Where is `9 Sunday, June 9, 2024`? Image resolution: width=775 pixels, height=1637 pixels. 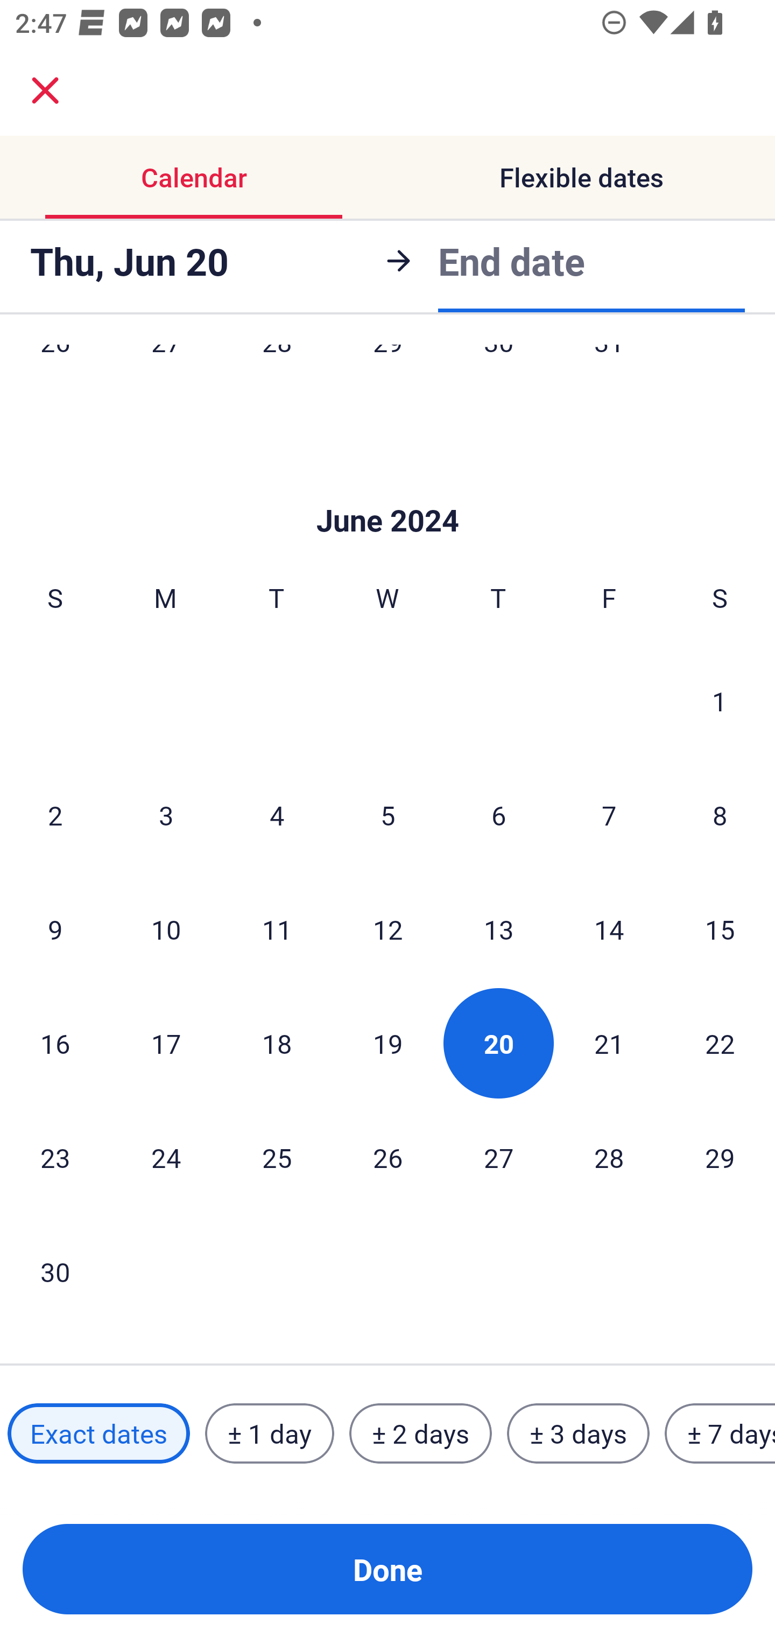 9 Sunday, June 9, 2024 is located at coordinates (55, 929).